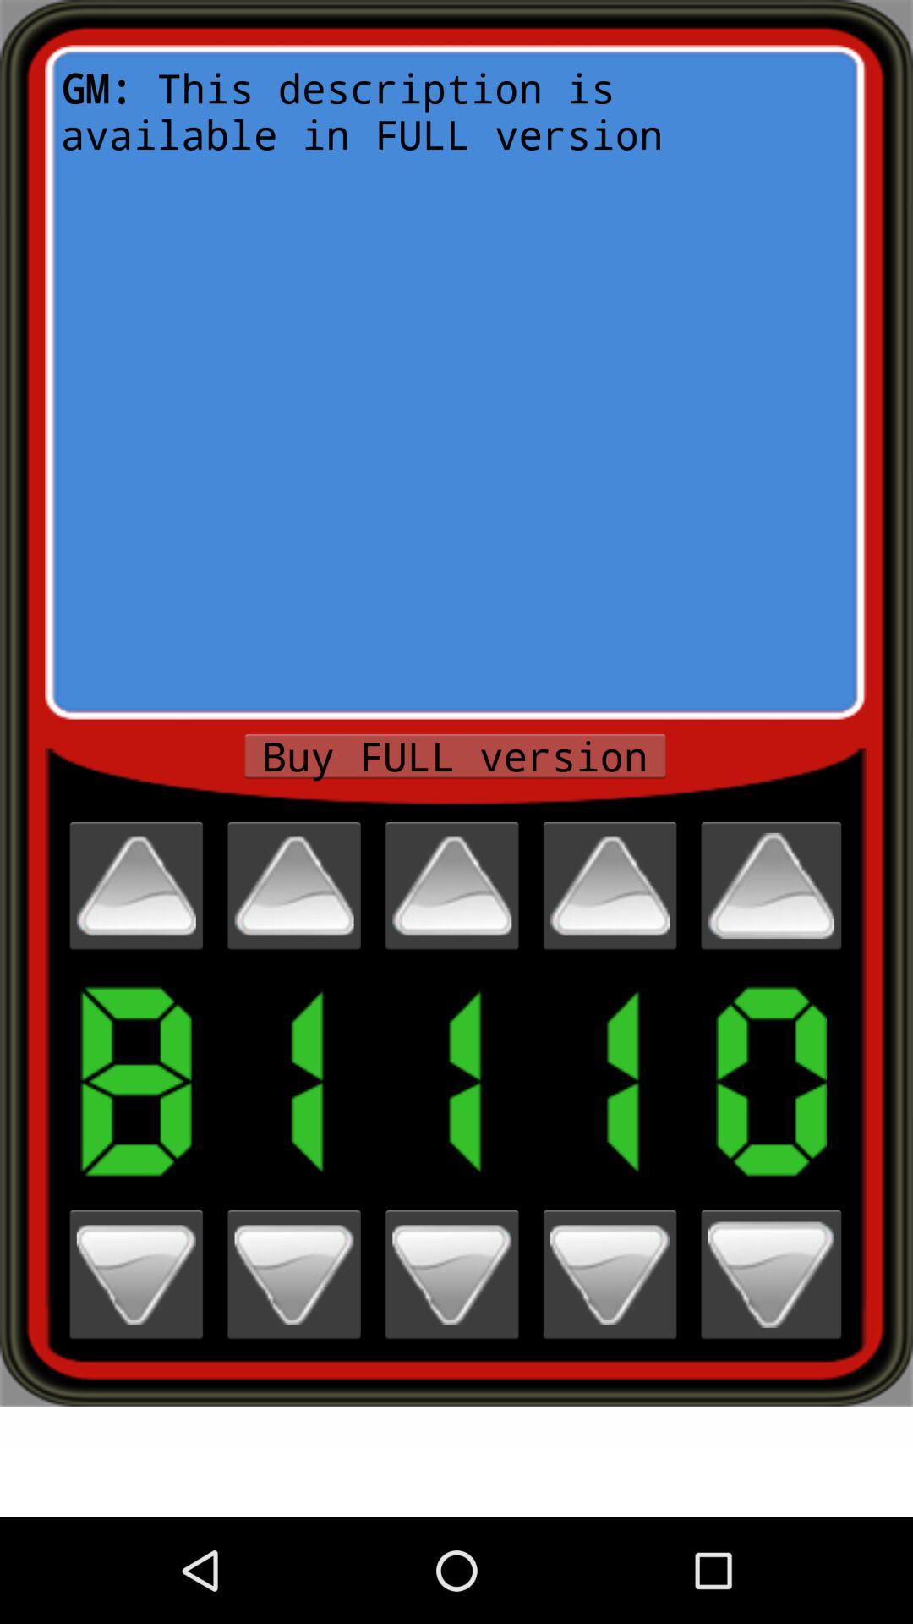 Image resolution: width=913 pixels, height=1624 pixels. I want to click on scroll down one digit, so click(294, 1274).